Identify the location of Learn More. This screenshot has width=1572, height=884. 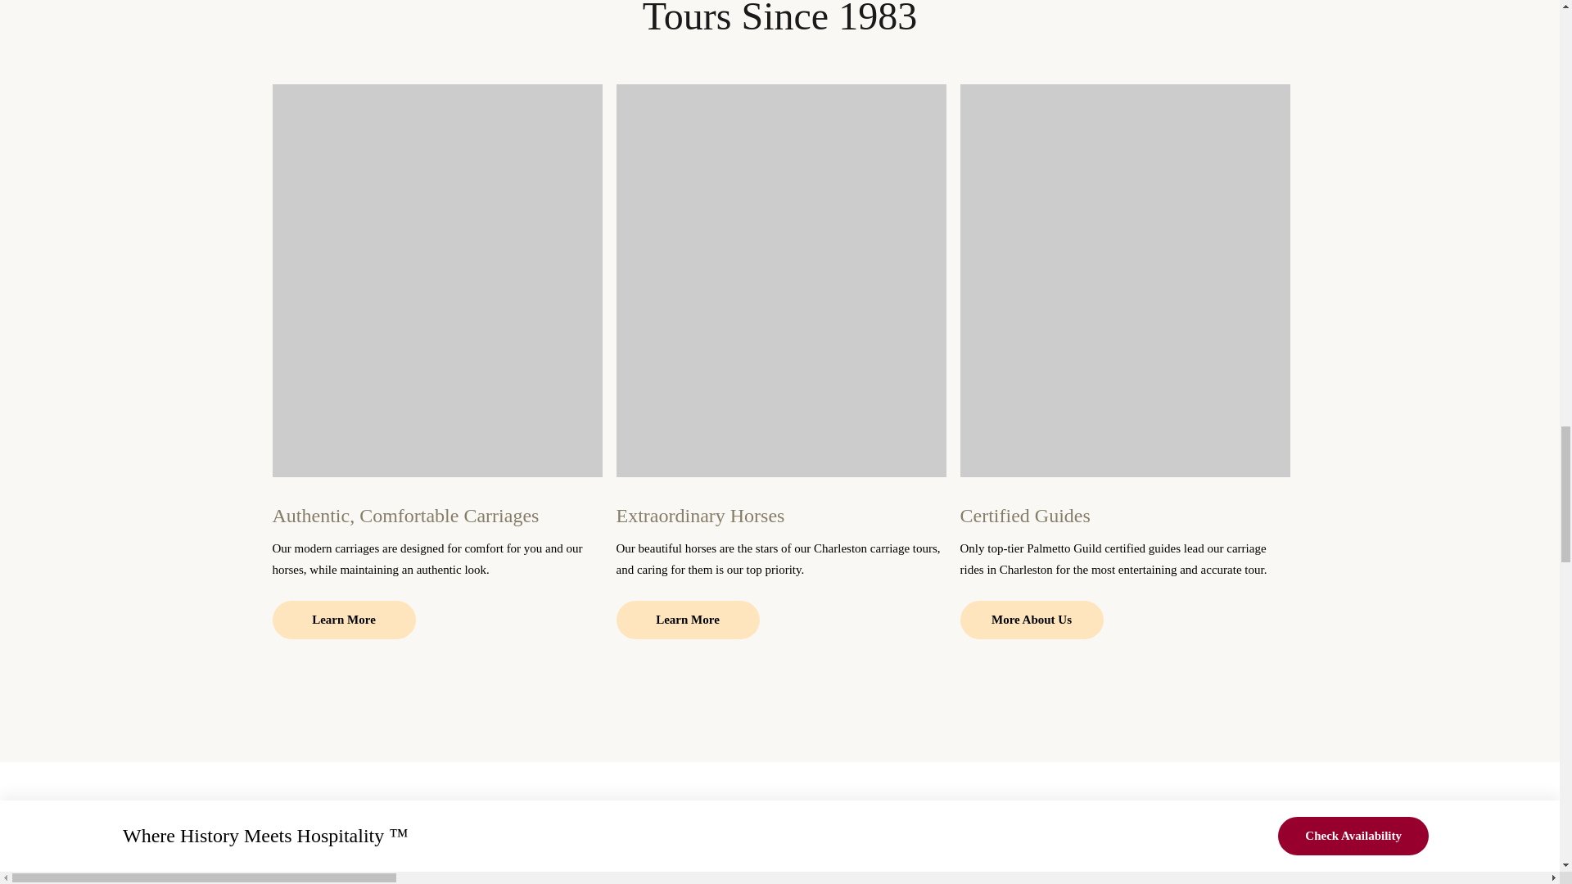
(688, 620).